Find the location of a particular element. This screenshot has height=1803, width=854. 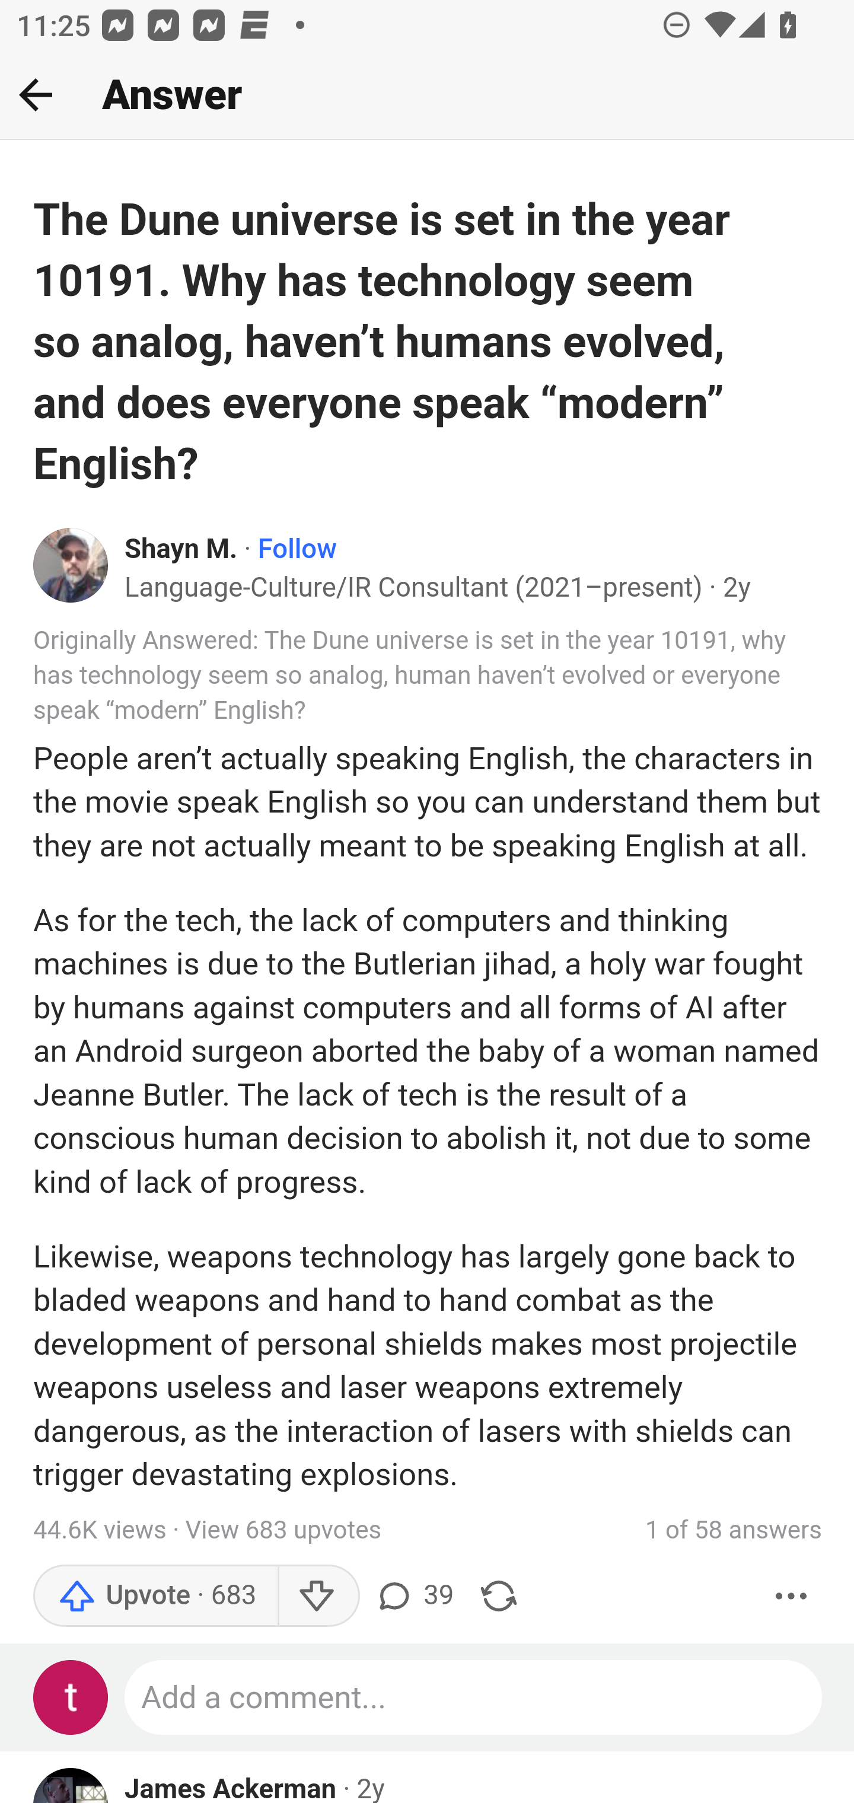

Back is located at coordinates (36, 94).